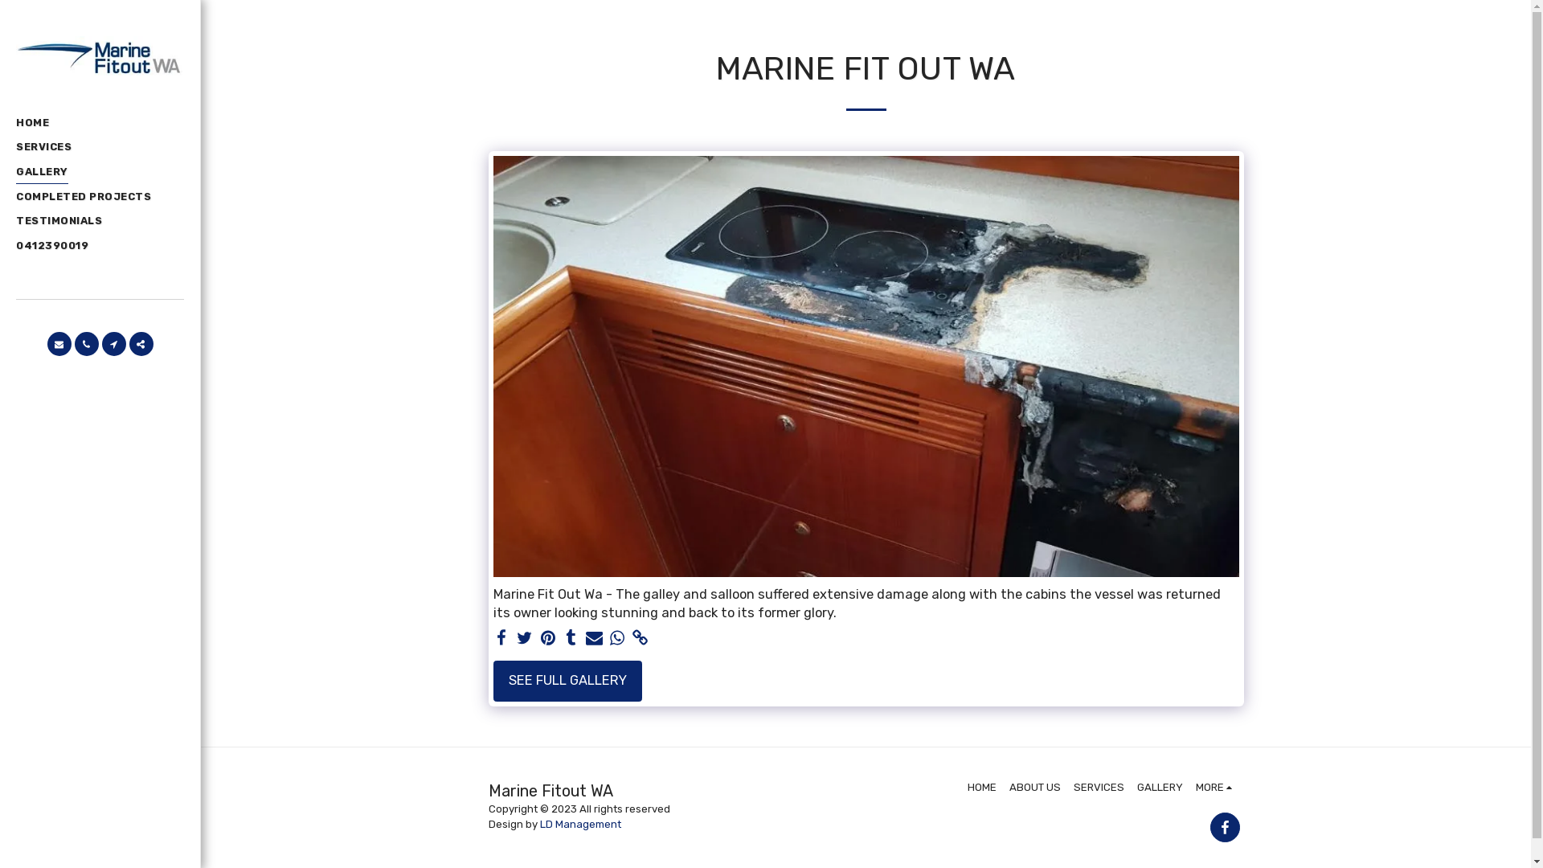 The width and height of the screenshot is (1543, 868). What do you see at coordinates (141, 344) in the screenshot?
I see ` ` at bounding box center [141, 344].